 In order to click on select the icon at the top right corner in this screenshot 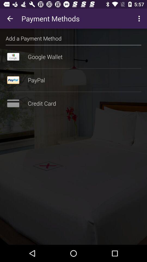, I will do `click(140, 19)`.